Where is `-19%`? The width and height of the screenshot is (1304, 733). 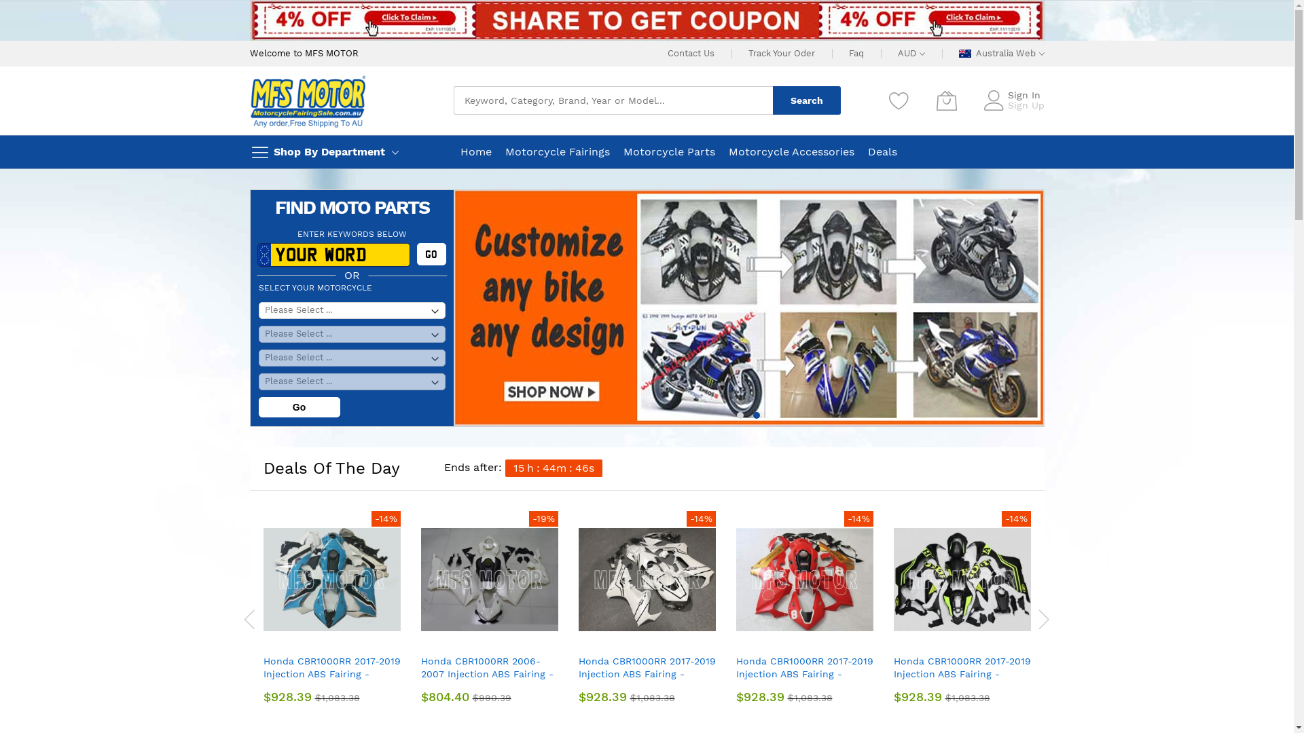 -19% is located at coordinates (490, 580).